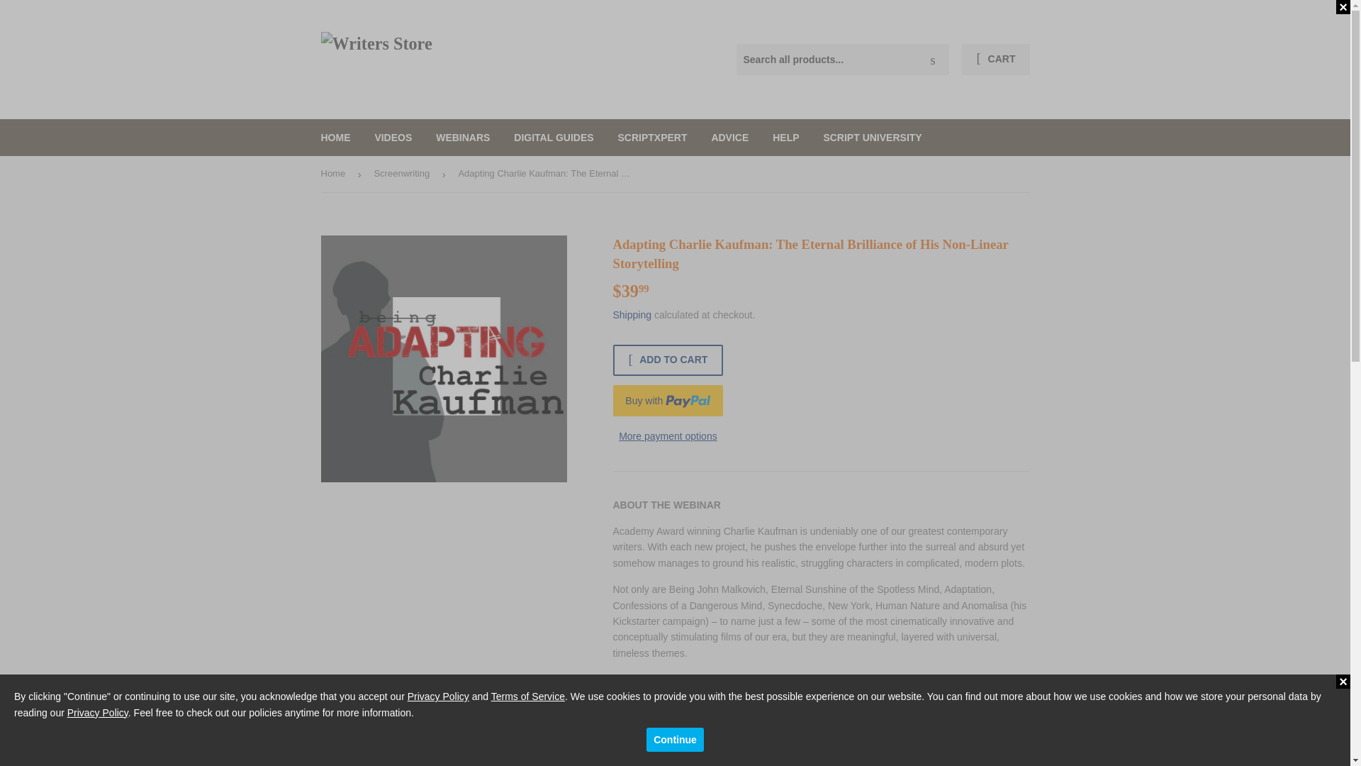 The height and width of the screenshot is (766, 1361). I want to click on SCRIPTXPERT, so click(652, 138).